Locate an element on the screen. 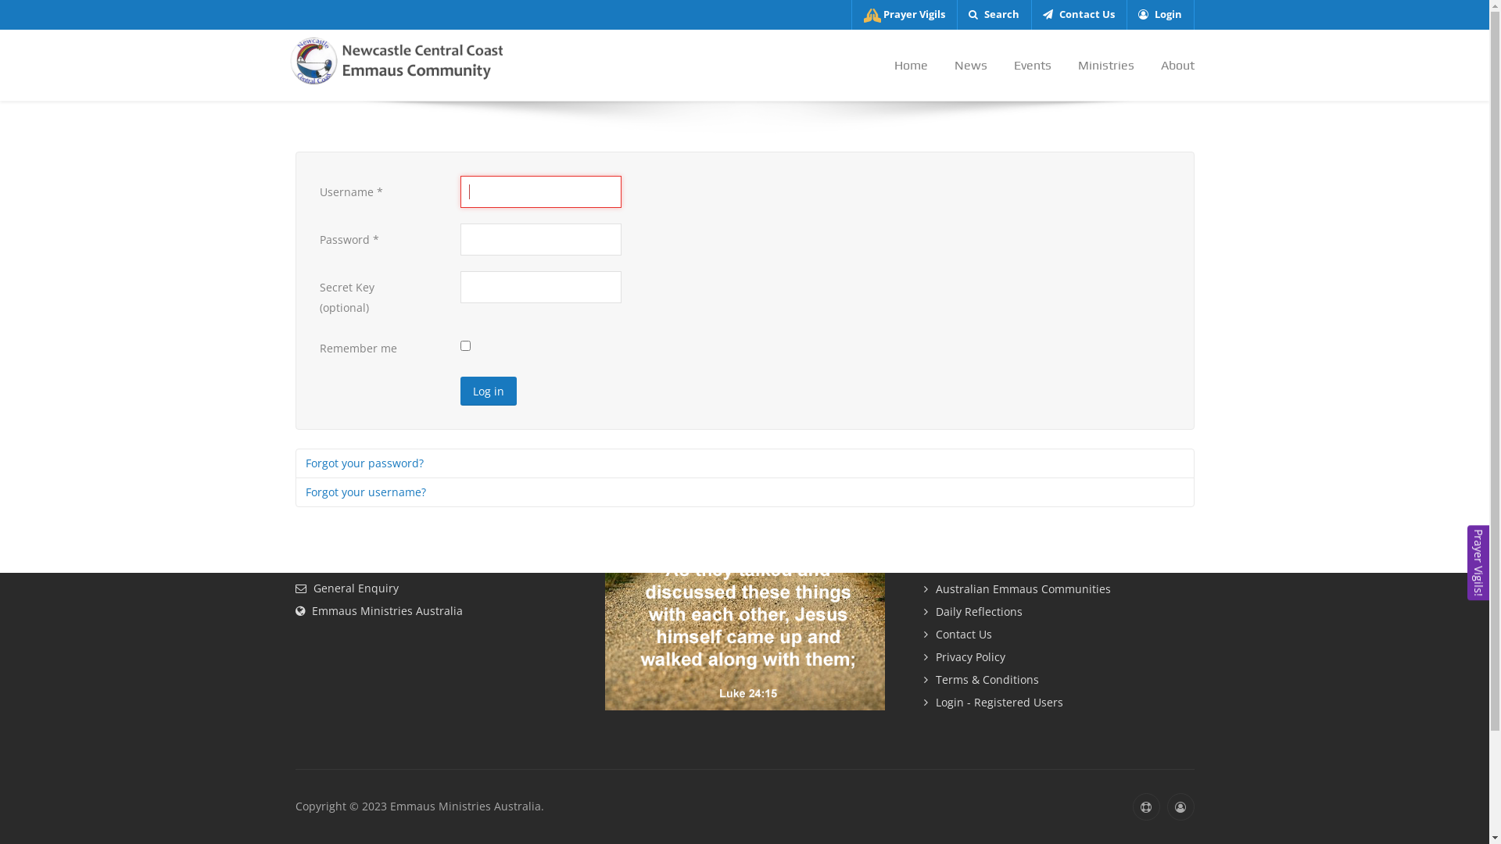 Image resolution: width=1501 pixels, height=844 pixels. Prayer Vigils is located at coordinates (905, 15).